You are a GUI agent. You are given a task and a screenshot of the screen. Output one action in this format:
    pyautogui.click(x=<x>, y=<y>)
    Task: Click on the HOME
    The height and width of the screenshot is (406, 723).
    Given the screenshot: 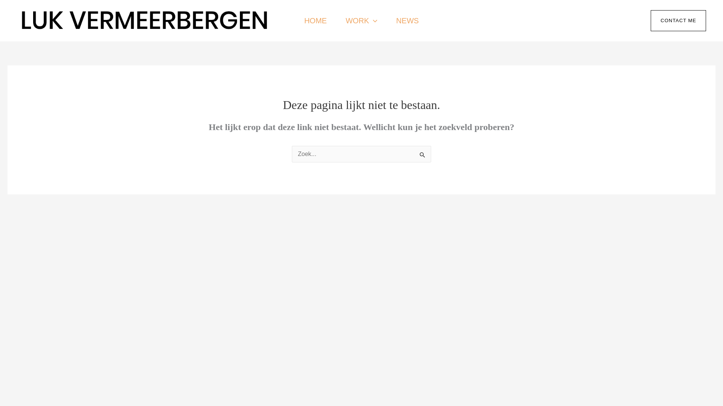 What is the action you would take?
    pyautogui.click(x=316, y=21)
    